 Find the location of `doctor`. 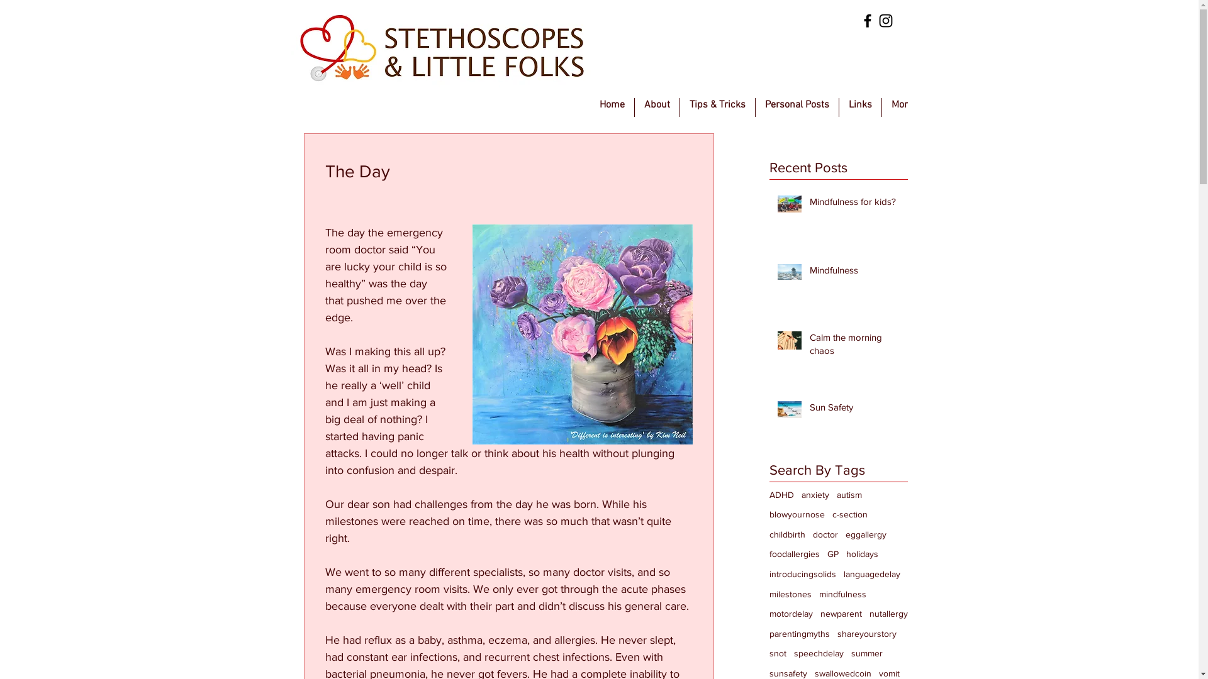

doctor is located at coordinates (825, 535).